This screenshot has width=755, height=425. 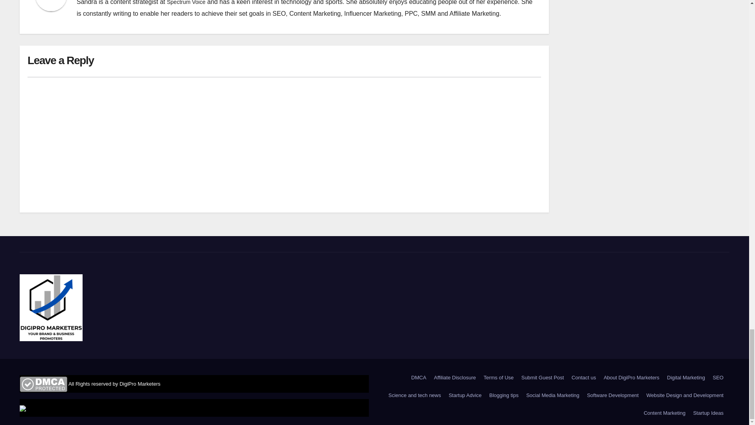 I want to click on DMCA.com Protection Status, so click(x=43, y=383).